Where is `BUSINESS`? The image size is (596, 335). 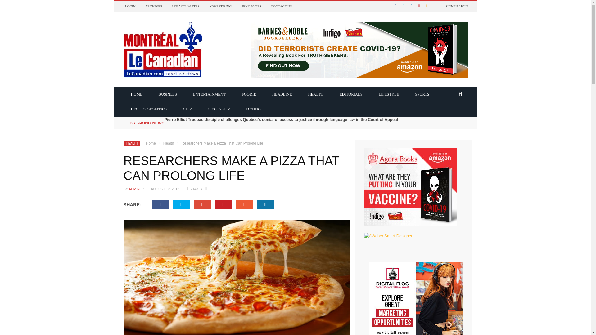
BUSINESS is located at coordinates (168, 94).